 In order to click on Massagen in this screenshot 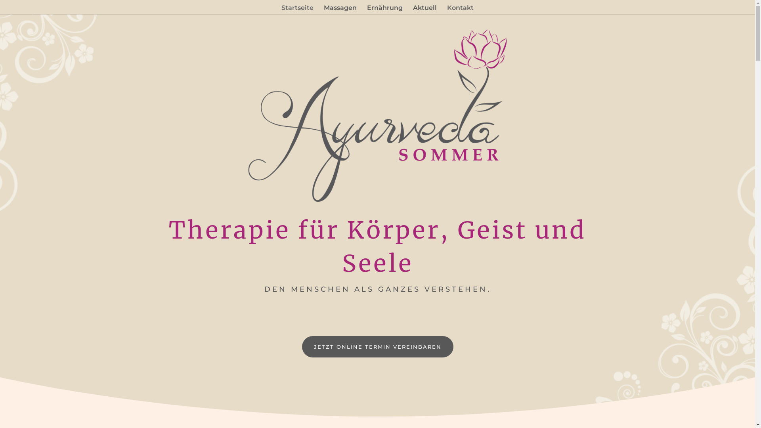, I will do `click(340, 10)`.